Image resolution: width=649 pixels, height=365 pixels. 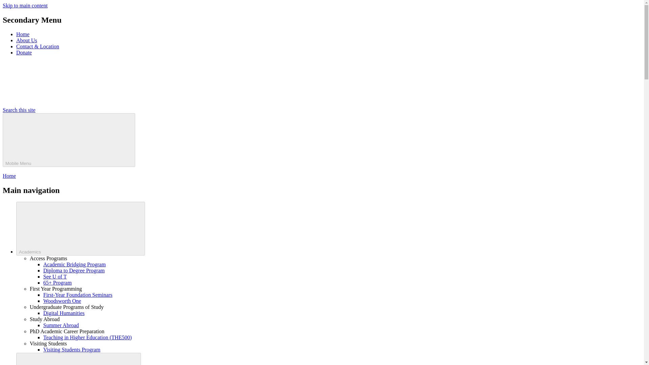 I want to click on Digital Humanities, so click(x=64, y=313).